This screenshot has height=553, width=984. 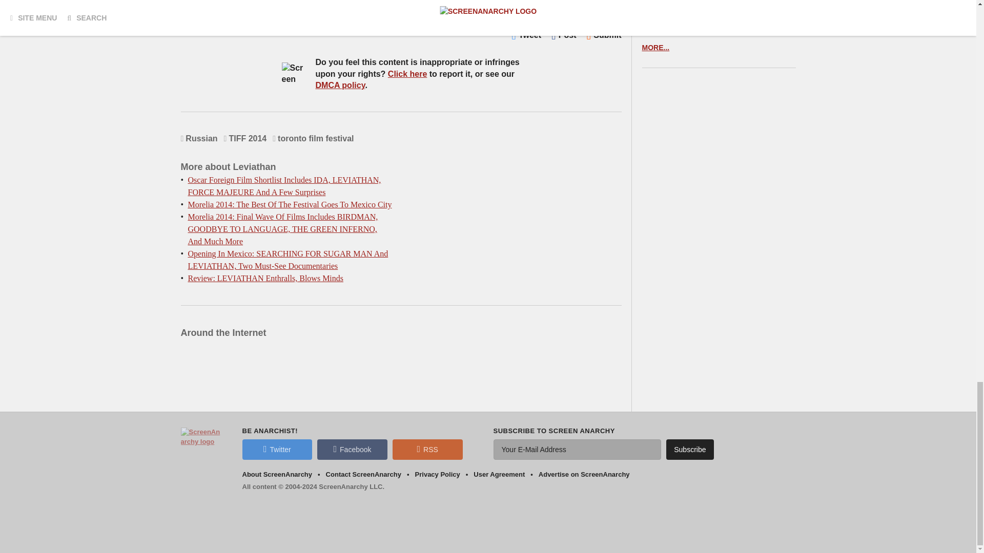 I want to click on Subscribe, so click(x=690, y=449).